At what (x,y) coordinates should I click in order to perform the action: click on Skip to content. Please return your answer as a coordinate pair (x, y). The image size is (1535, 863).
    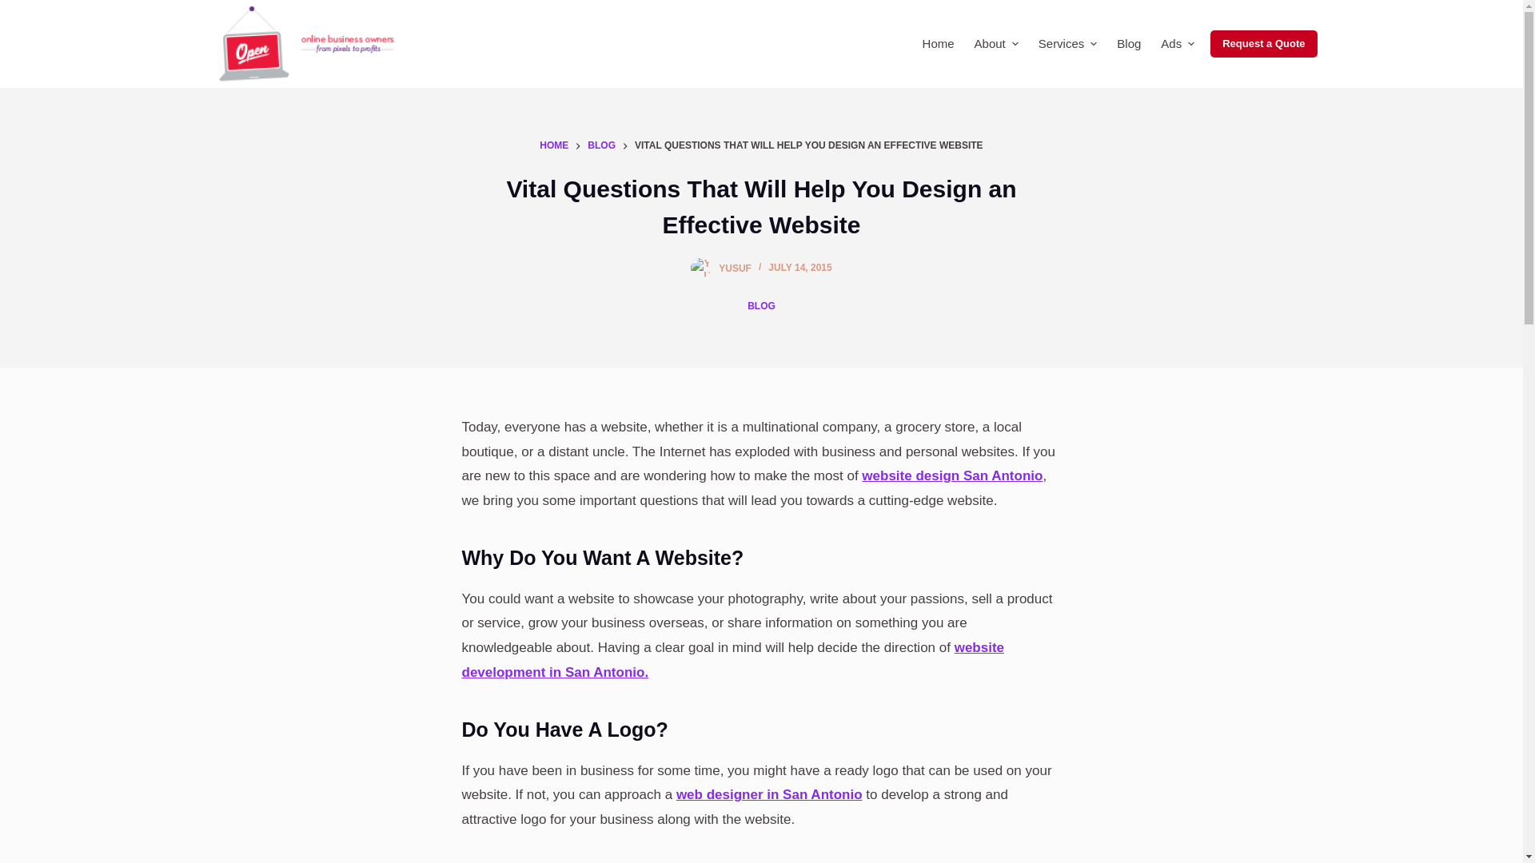
    Looking at the image, I should click on (16, 8).